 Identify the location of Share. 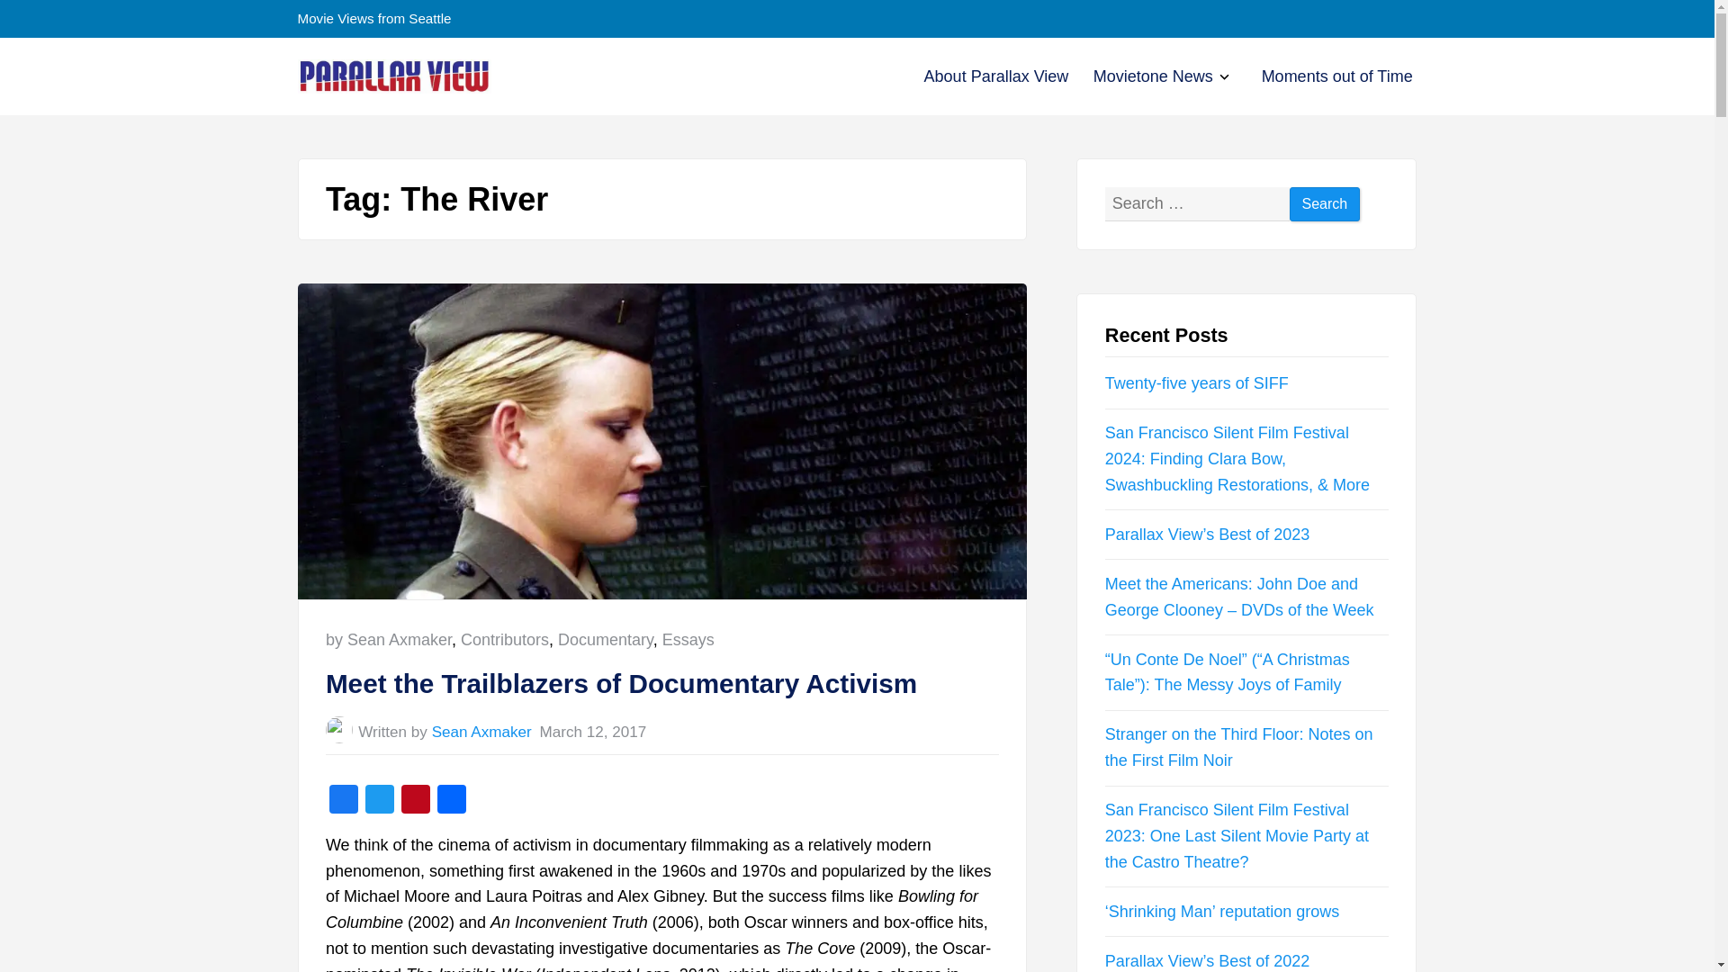
(452, 801).